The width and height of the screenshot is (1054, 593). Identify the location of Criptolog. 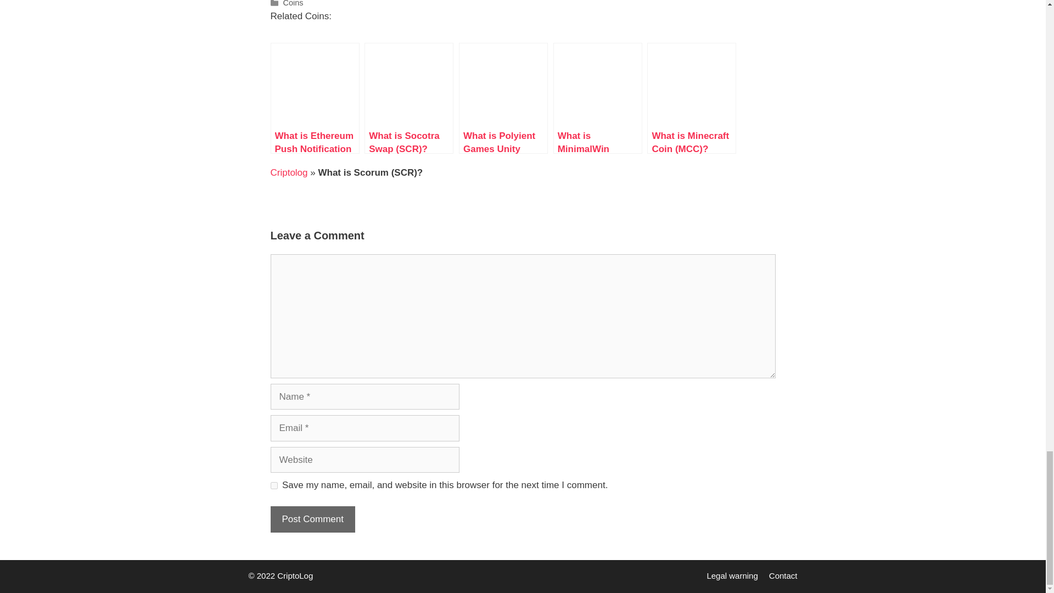
(289, 172).